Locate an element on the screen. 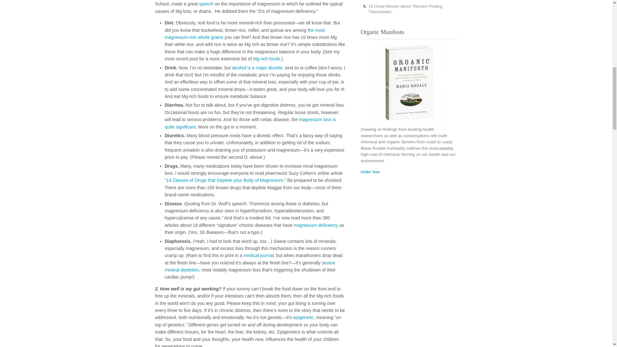 This screenshot has height=347, width=617. speech is located at coordinates (206, 4).